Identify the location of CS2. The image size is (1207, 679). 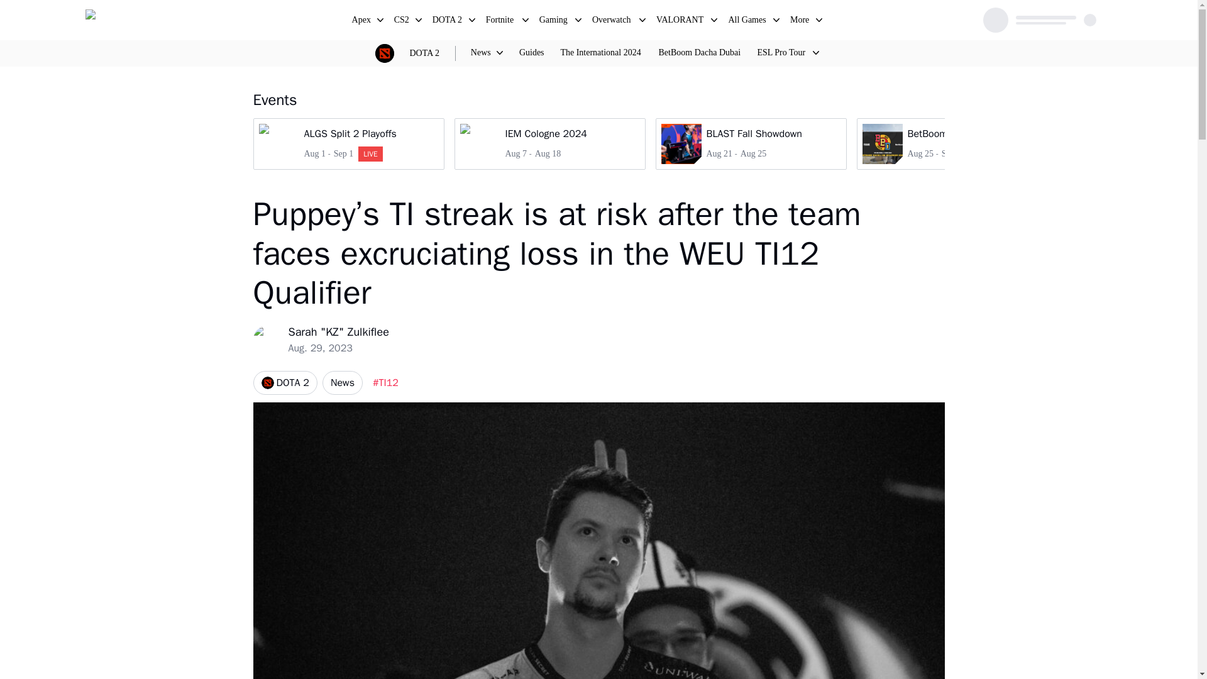
(362, 21).